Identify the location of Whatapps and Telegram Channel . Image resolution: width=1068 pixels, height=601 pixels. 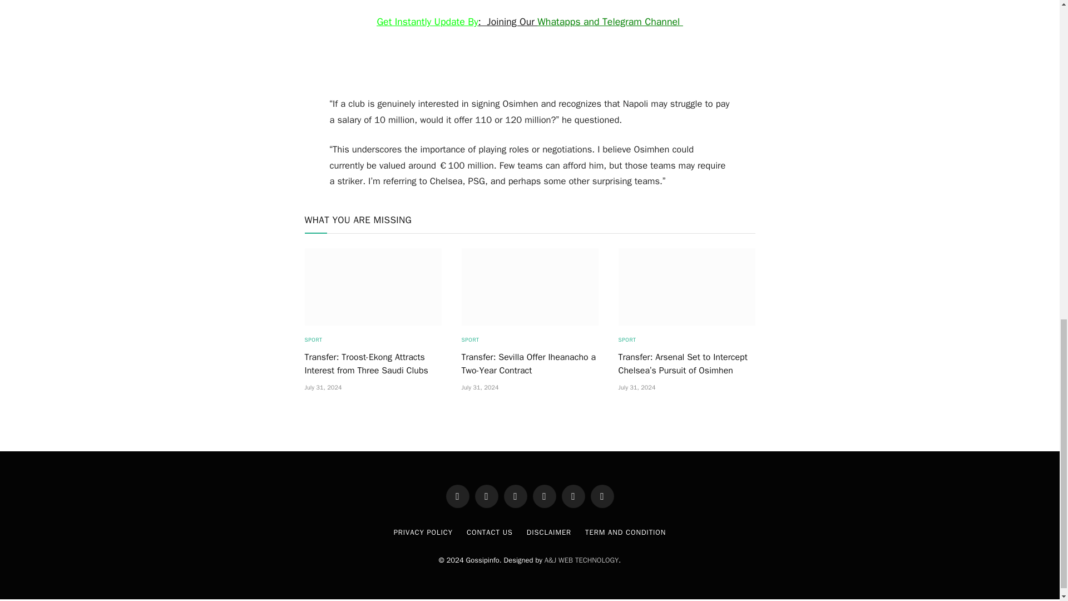
(610, 21).